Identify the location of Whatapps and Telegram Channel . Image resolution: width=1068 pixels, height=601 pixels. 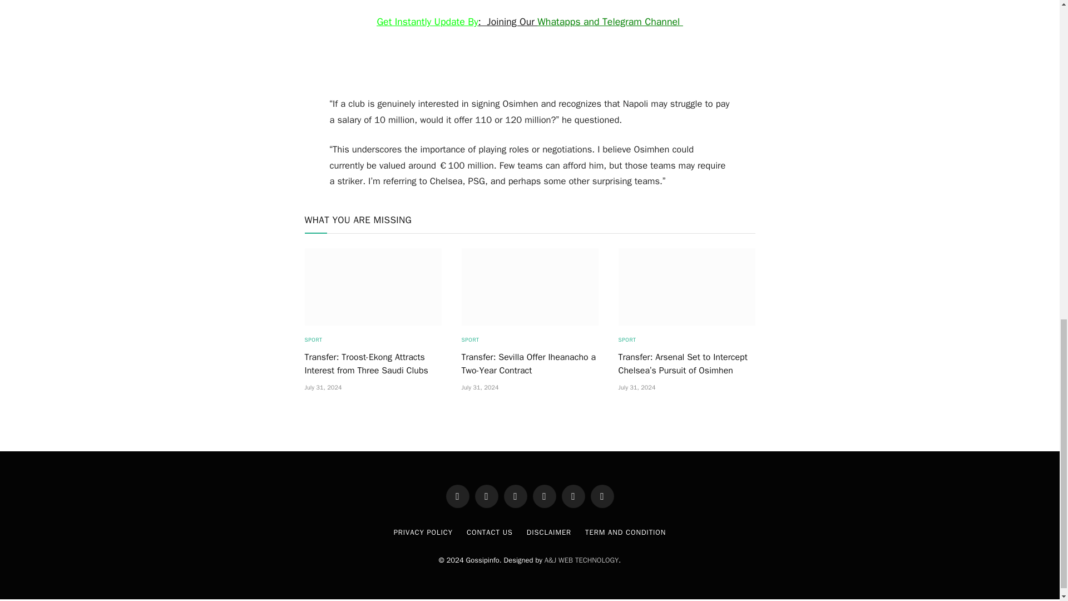
(610, 21).